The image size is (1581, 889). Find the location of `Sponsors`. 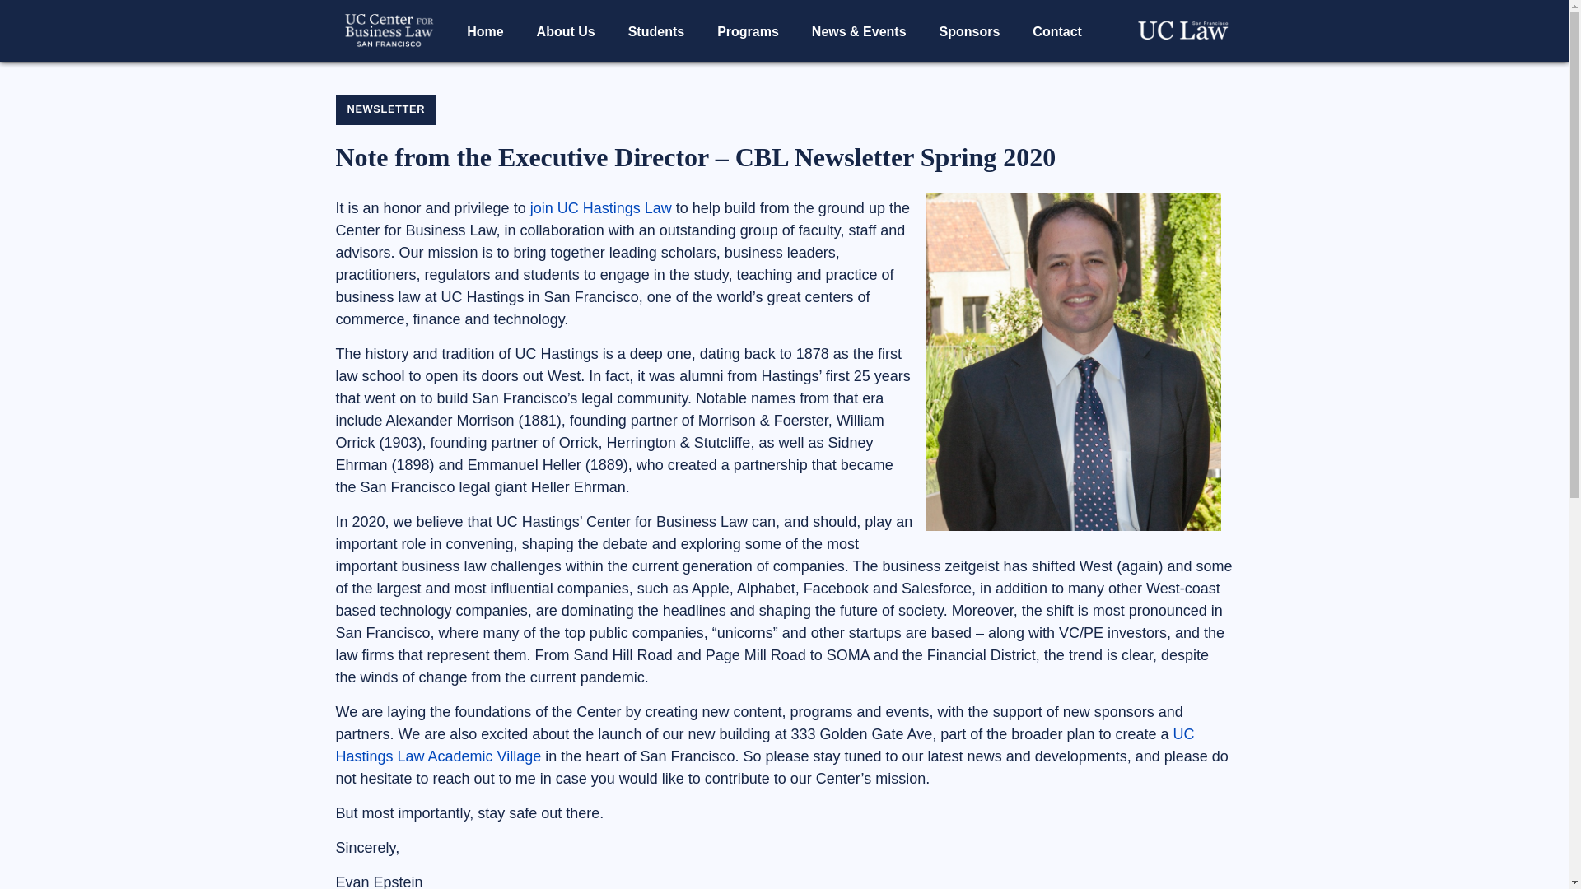

Sponsors is located at coordinates (970, 31).